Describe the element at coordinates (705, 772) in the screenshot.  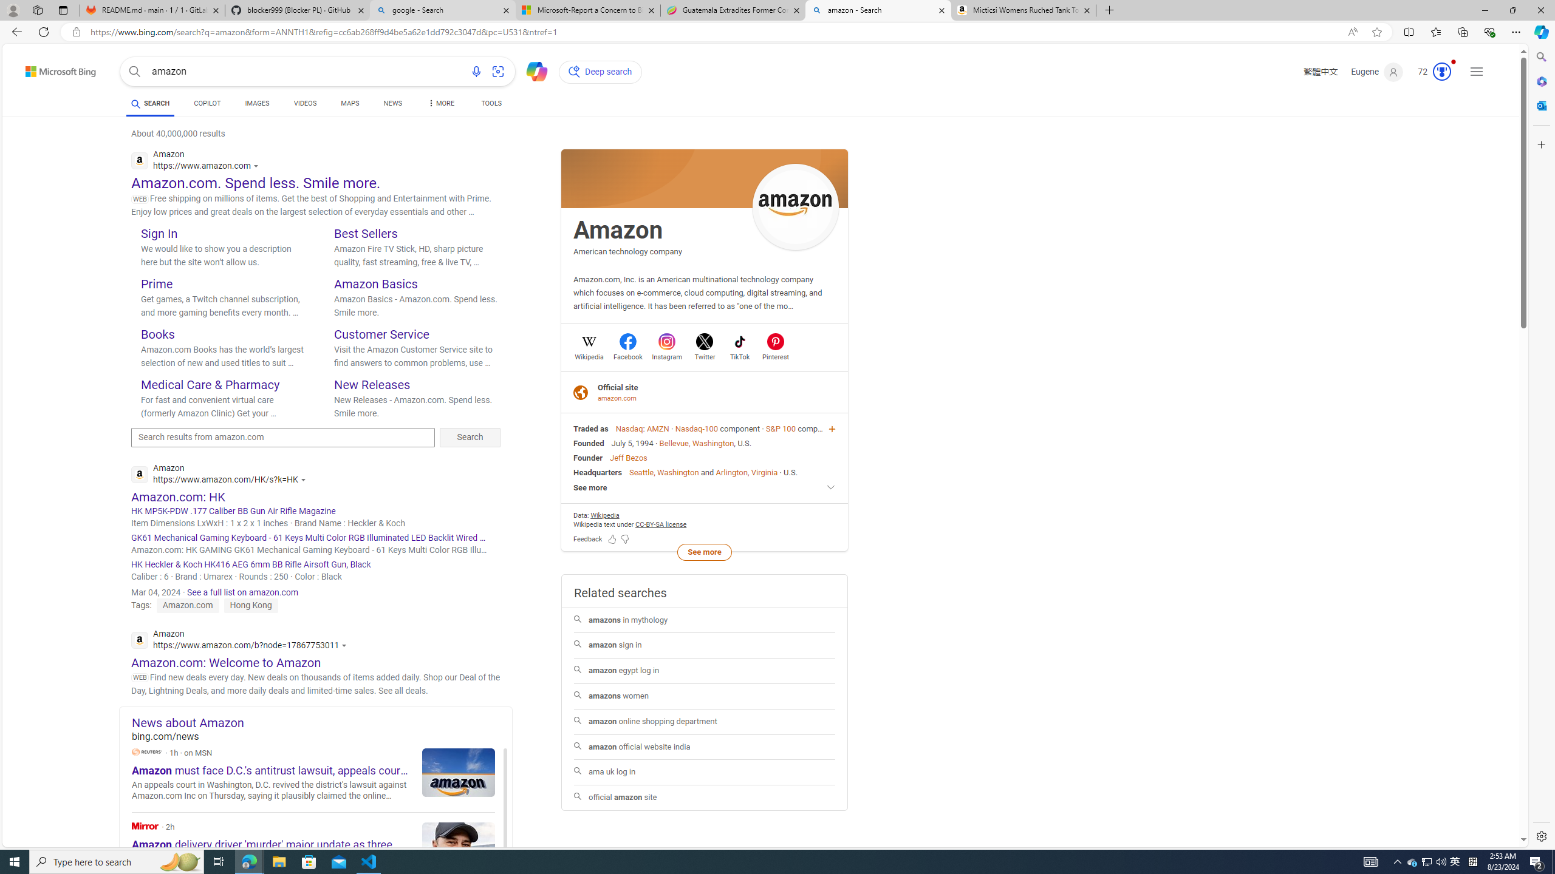
I see `ama uk log in` at that location.